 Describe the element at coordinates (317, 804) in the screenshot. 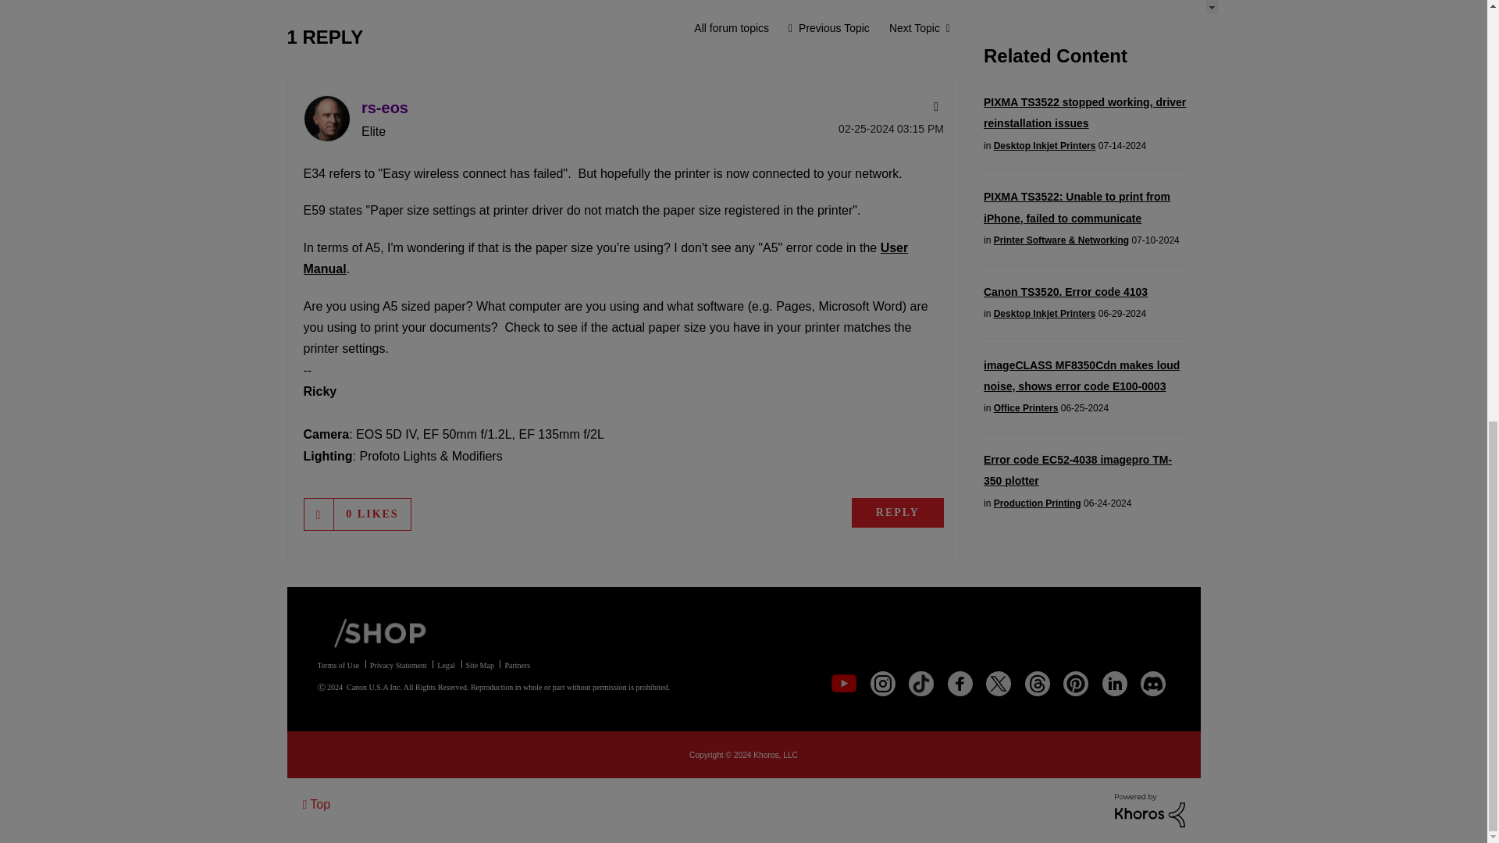

I see `Top` at that location.